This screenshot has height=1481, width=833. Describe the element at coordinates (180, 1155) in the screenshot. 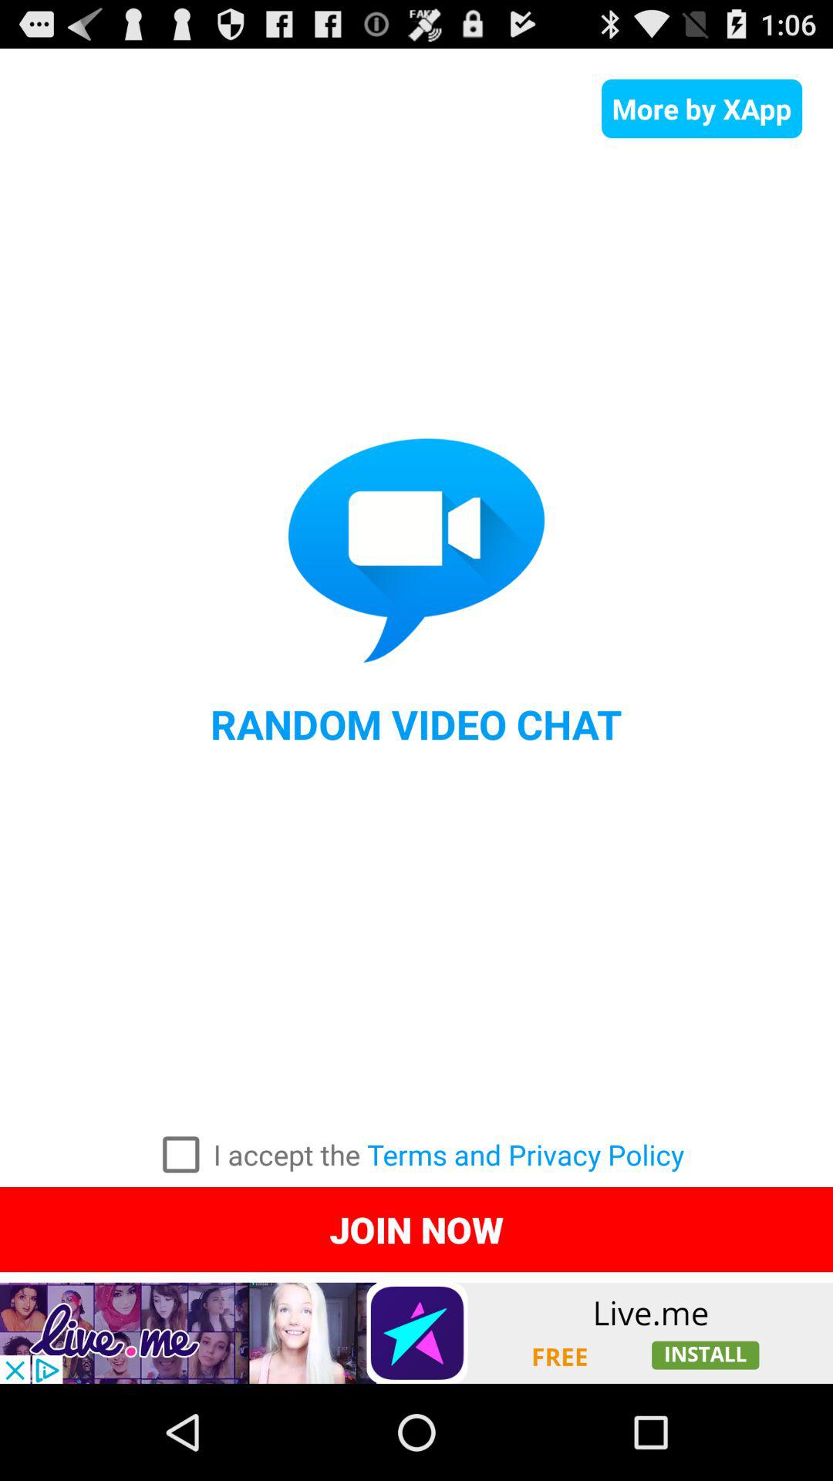

I see `select to accept the terms and privacy policy` at that location.